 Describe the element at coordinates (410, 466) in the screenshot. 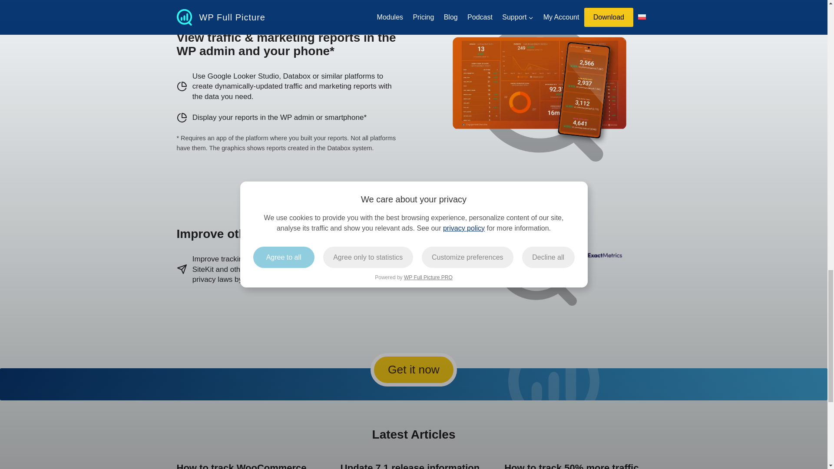

I see `Update 7.1 release information` at that location.